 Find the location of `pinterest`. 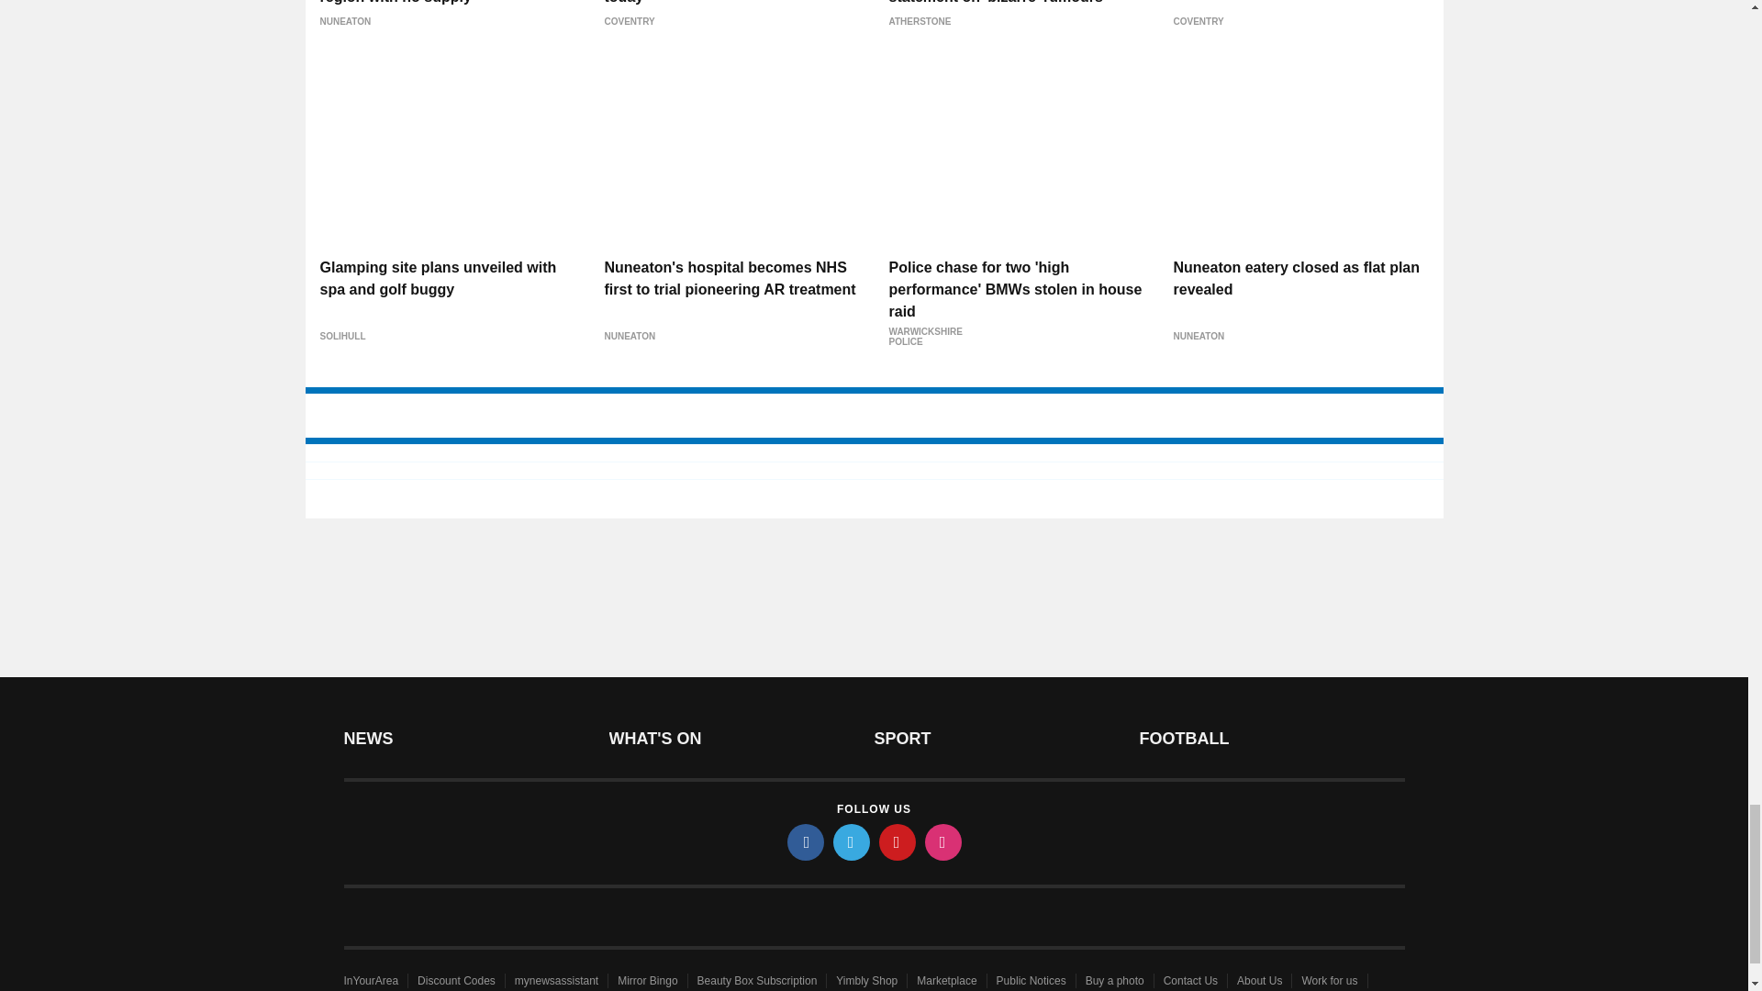

pinterest is located at coordinates (898, 842).